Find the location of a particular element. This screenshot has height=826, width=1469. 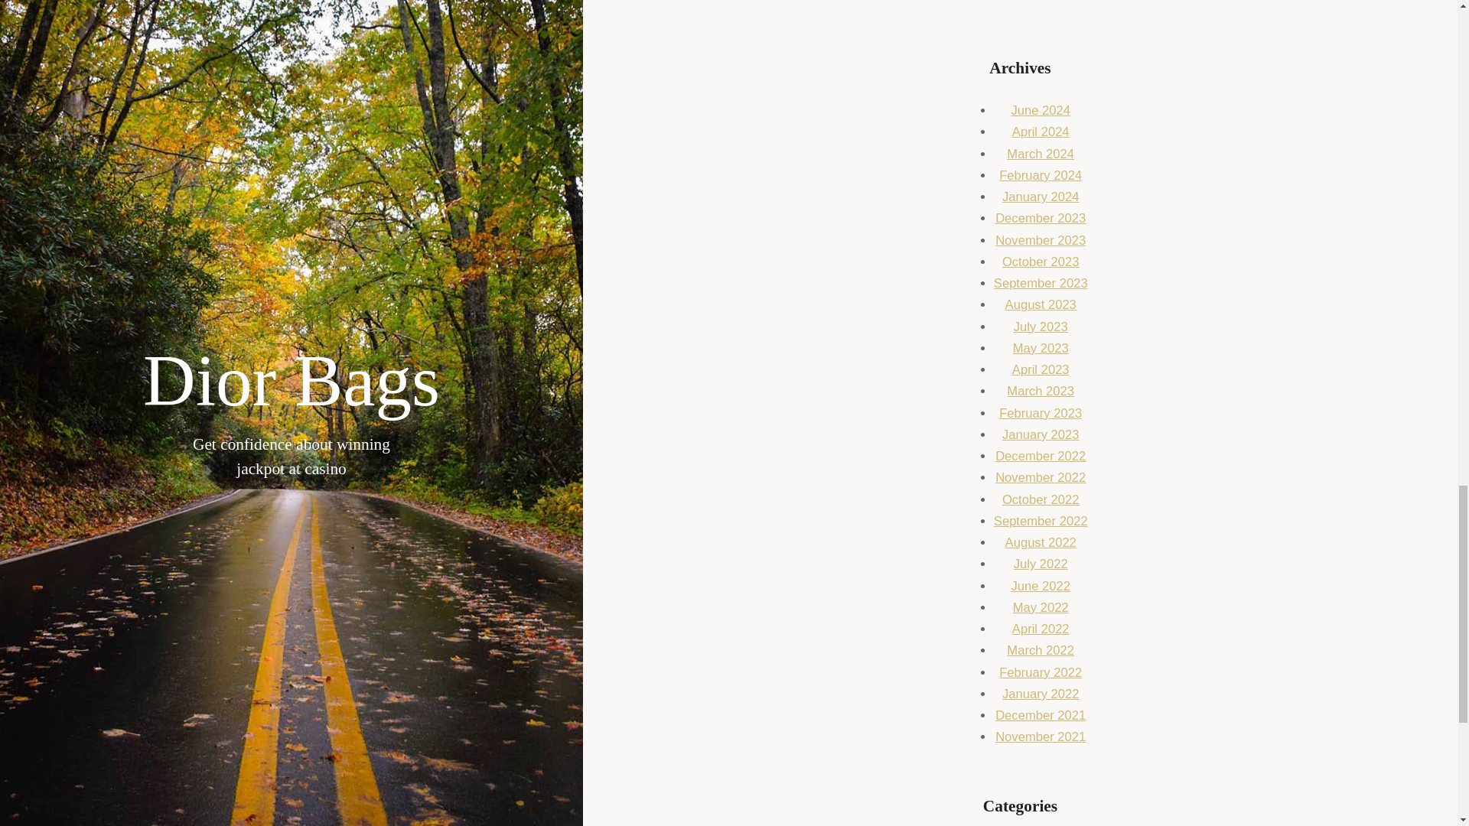

January 2024 is located at coordinates (1041, 197).